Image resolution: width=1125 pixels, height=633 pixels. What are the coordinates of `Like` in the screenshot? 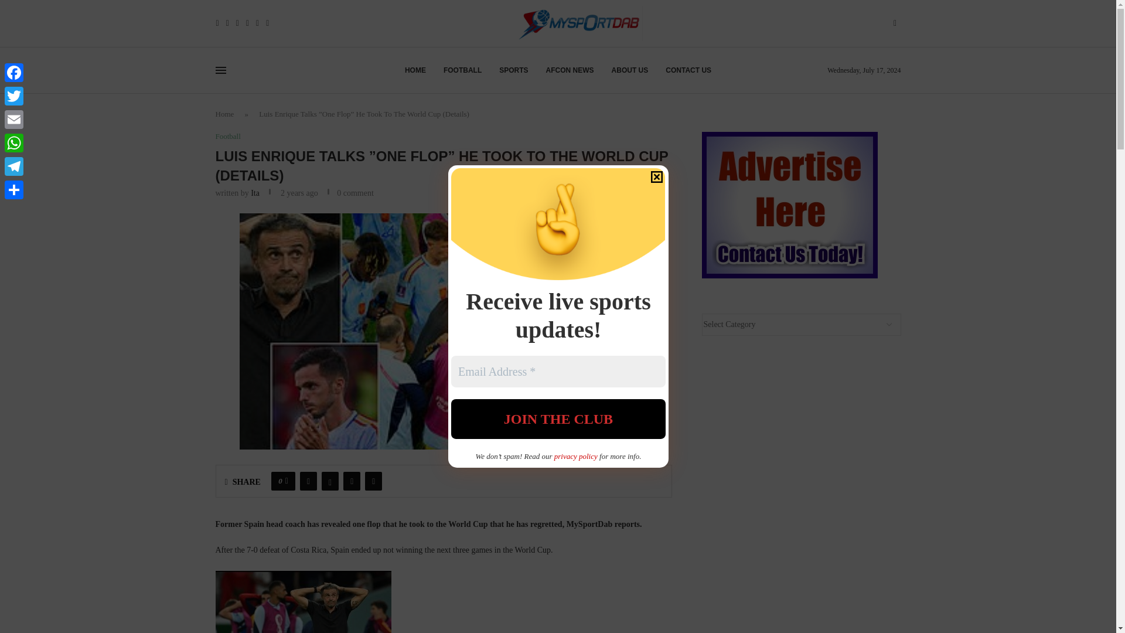 It's located at (287, 481).